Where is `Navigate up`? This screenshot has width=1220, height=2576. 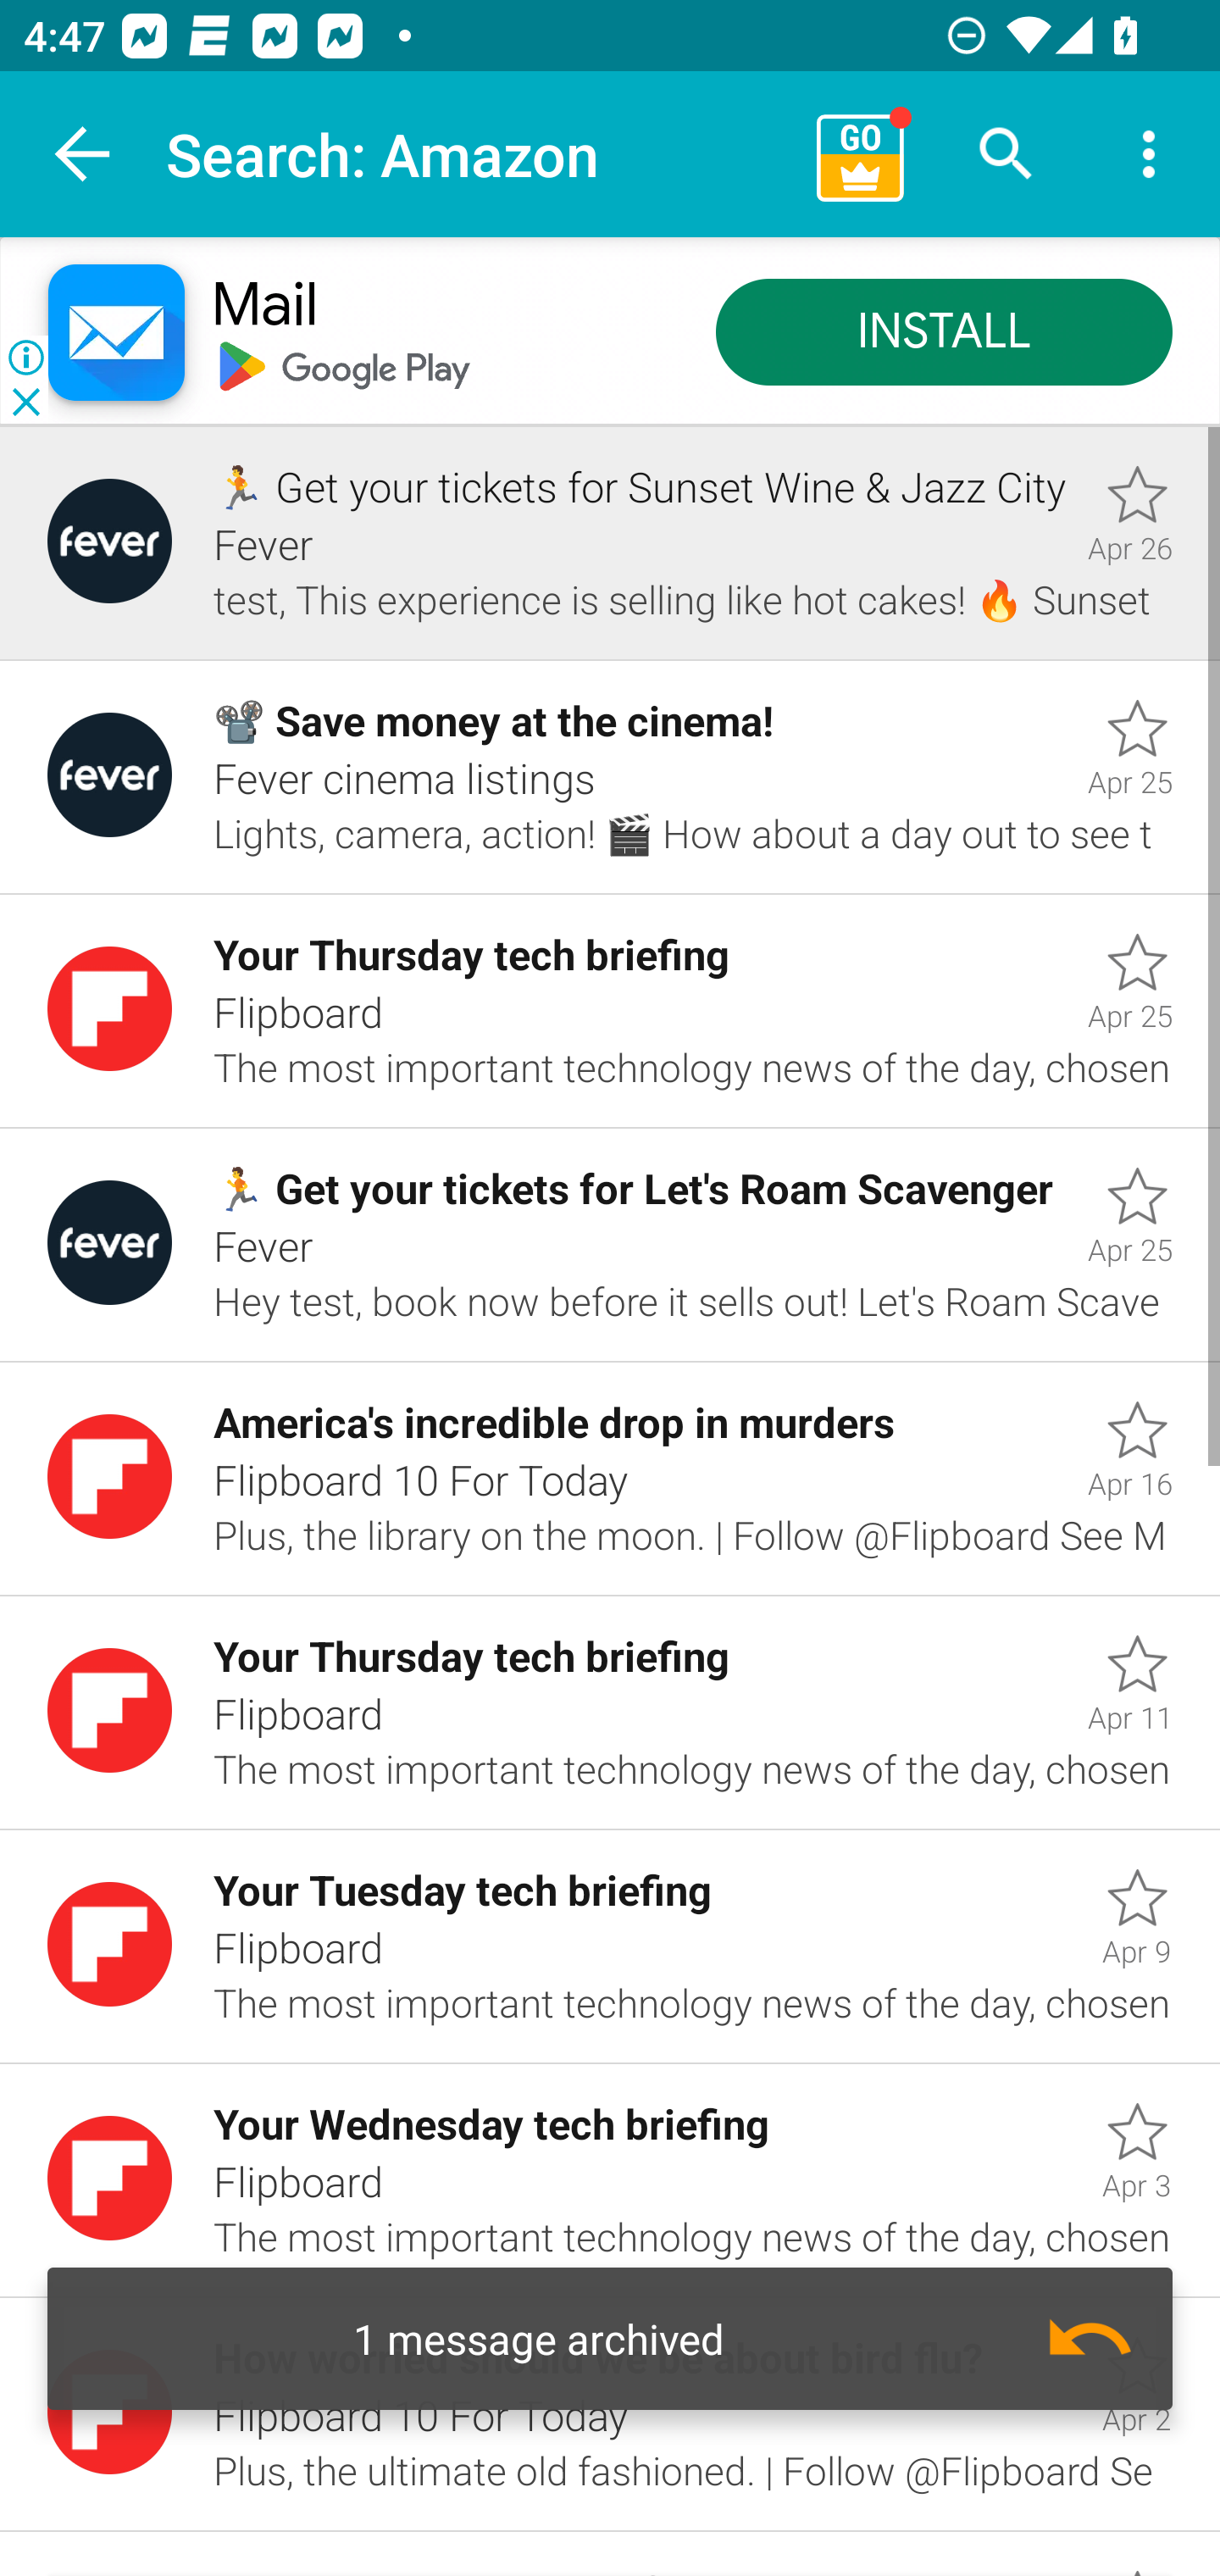 Navigate up is located at coordinates (83, 154).